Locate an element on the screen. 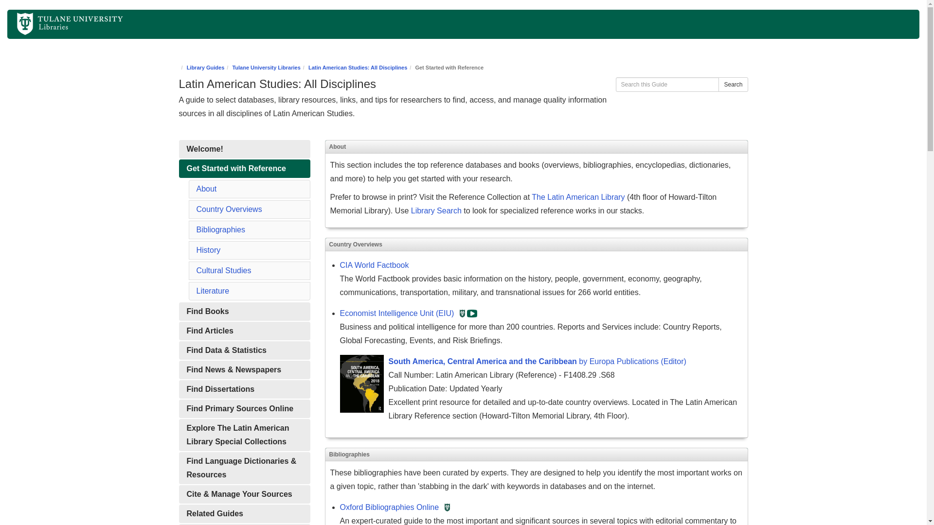  About is located at coordinates (206, 189).